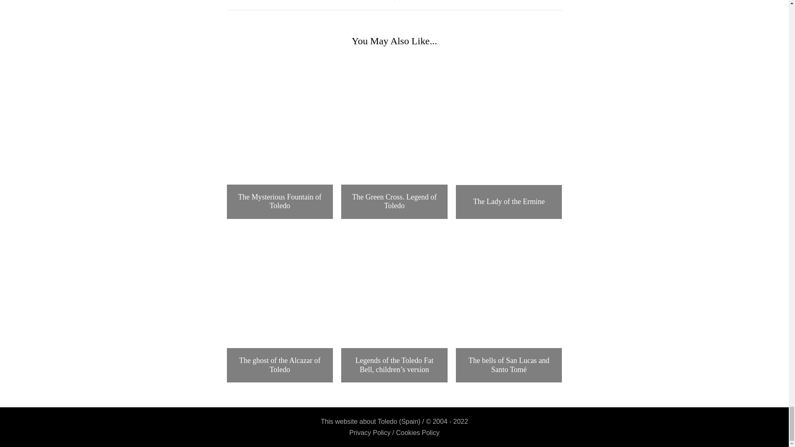  I want to click on The Green Cross. Legend of Toledo, so click(394, 201).